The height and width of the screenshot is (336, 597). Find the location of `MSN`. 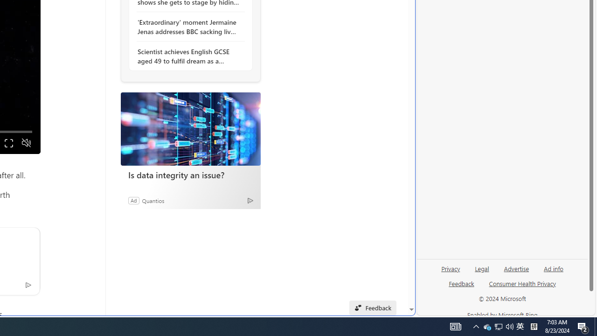

MSN is located at coordinates (320, 104).